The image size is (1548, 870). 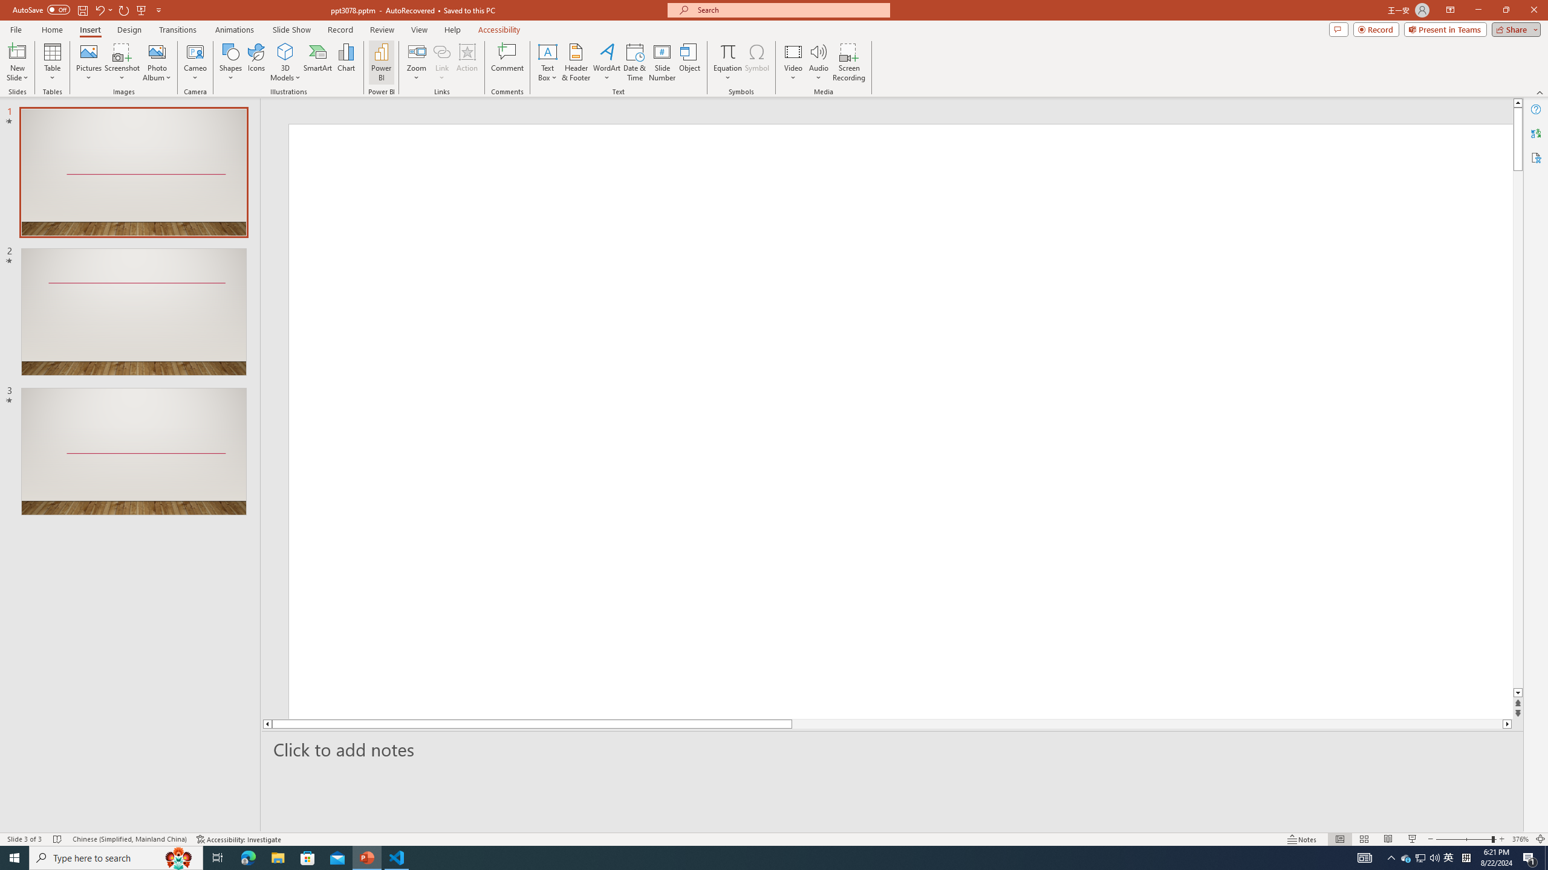 What do you see at coordinates (727, 51) in the screenshot?
I see `Equation` at bounding box center [727, 51].